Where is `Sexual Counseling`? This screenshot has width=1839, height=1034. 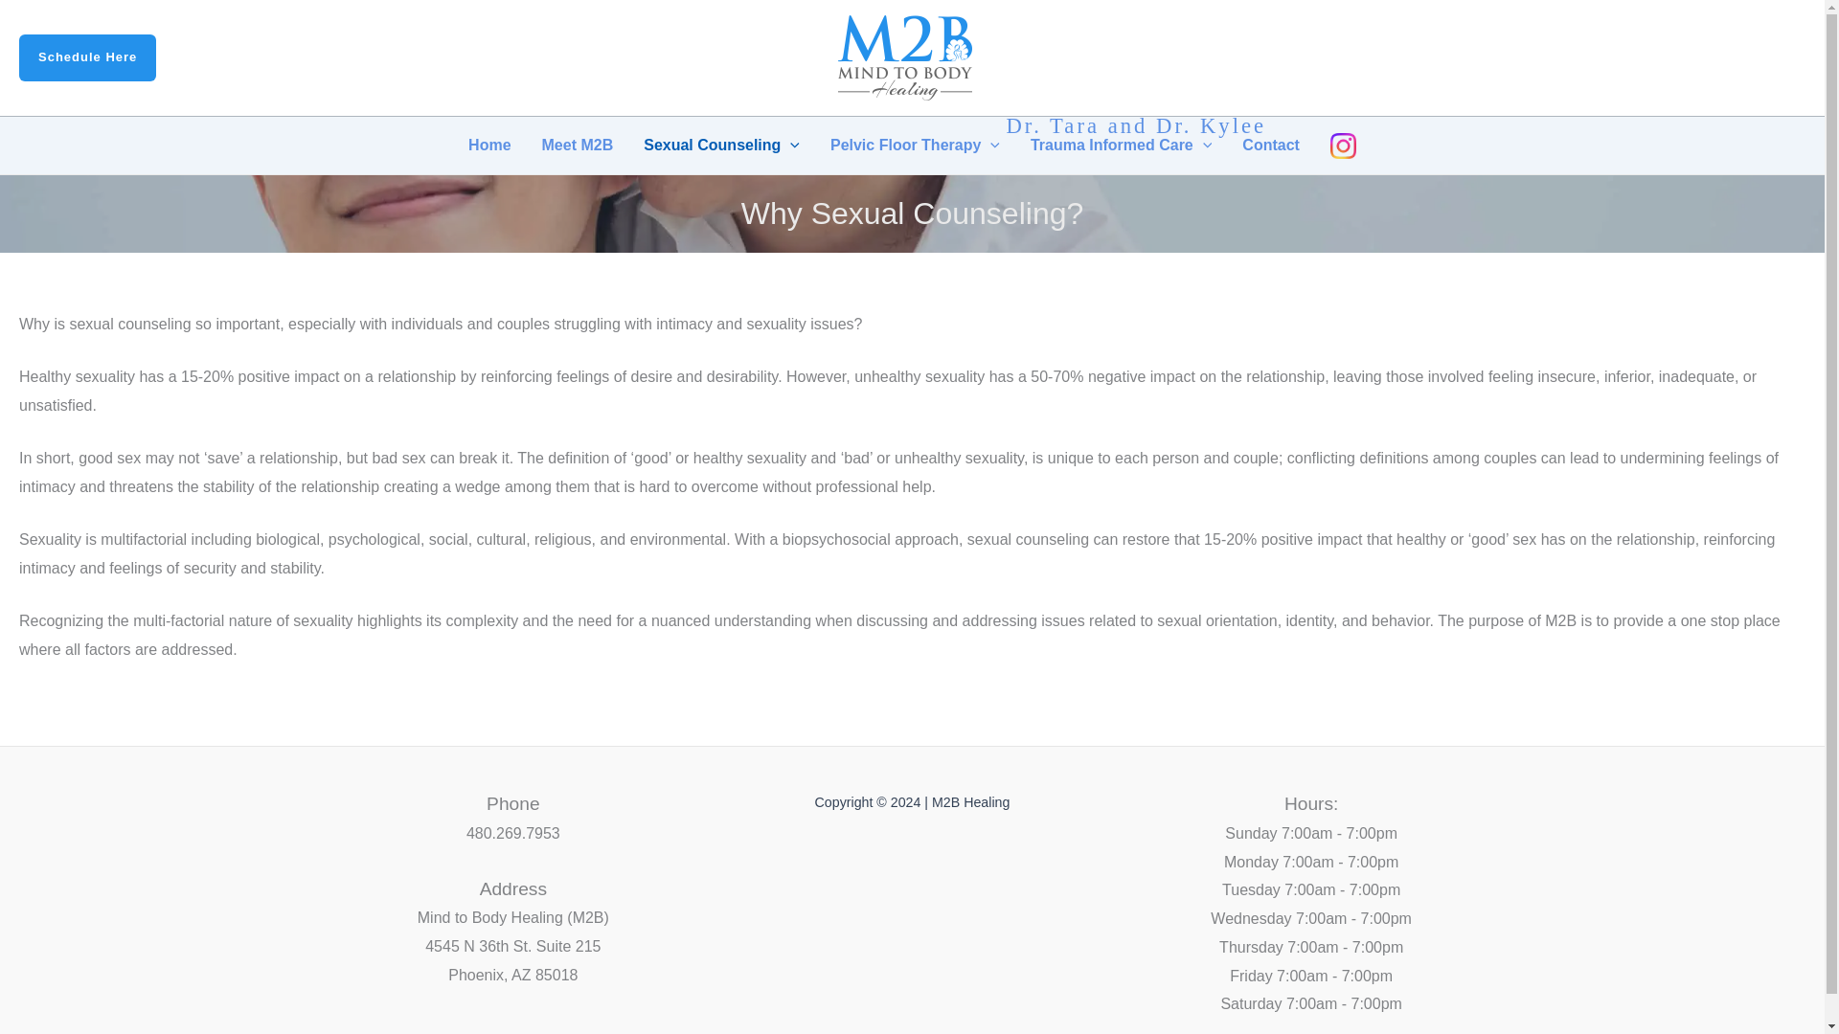
Sexual Counseling is located at coordinates (721, 146).